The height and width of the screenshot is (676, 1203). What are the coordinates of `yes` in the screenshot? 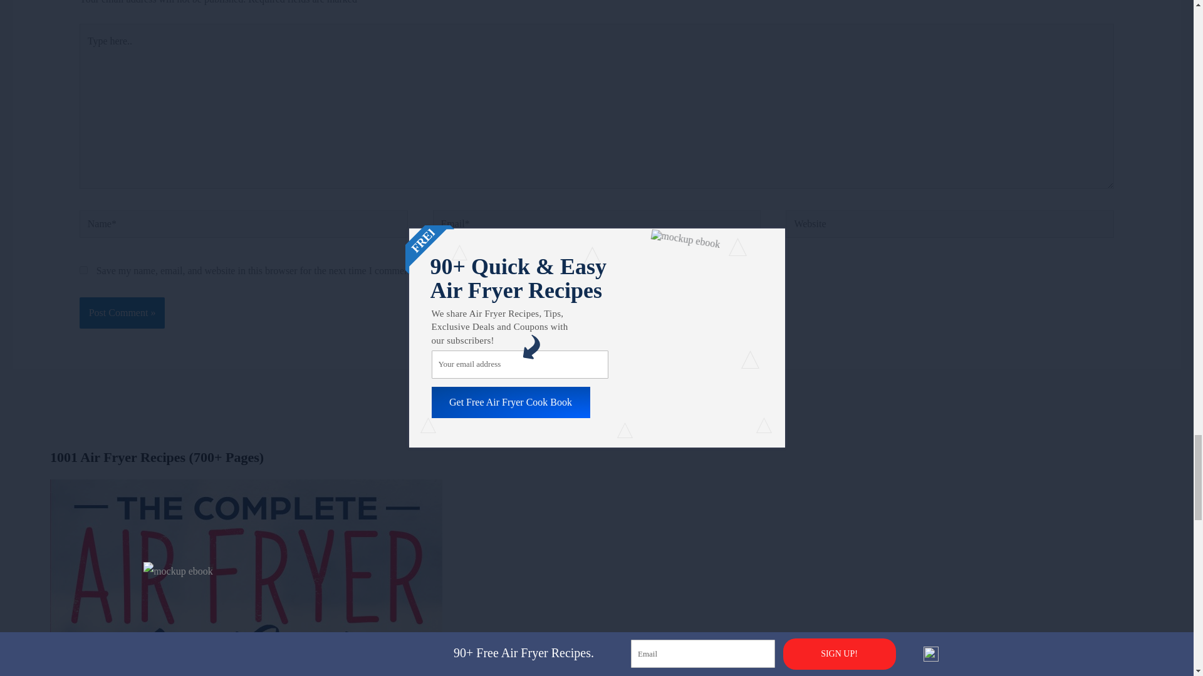 It's located at (83, 270).